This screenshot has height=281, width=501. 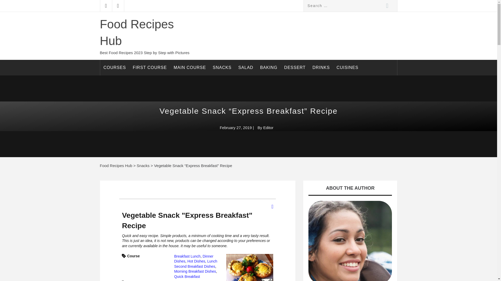 What do you see at coordinates (137, 32) in the screenshot?
I see `Food Recipes Hub` at bounding box center [137, 32].